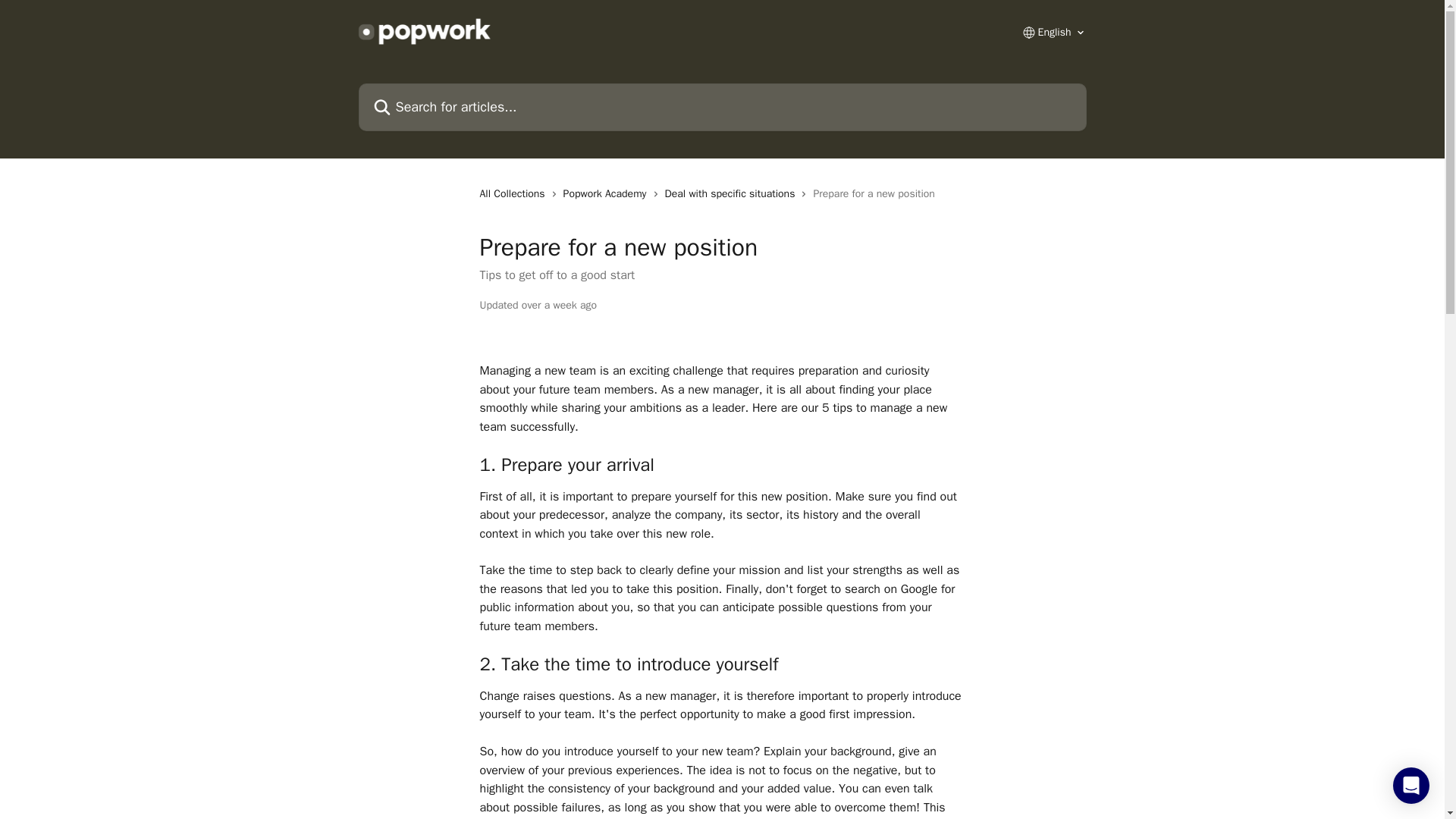 The height and width of the screenshot is (819, 1456). What do you see at coordinates (514, 194) in the screenshot?
I see `All Collections` at bounding box center [514, 194].